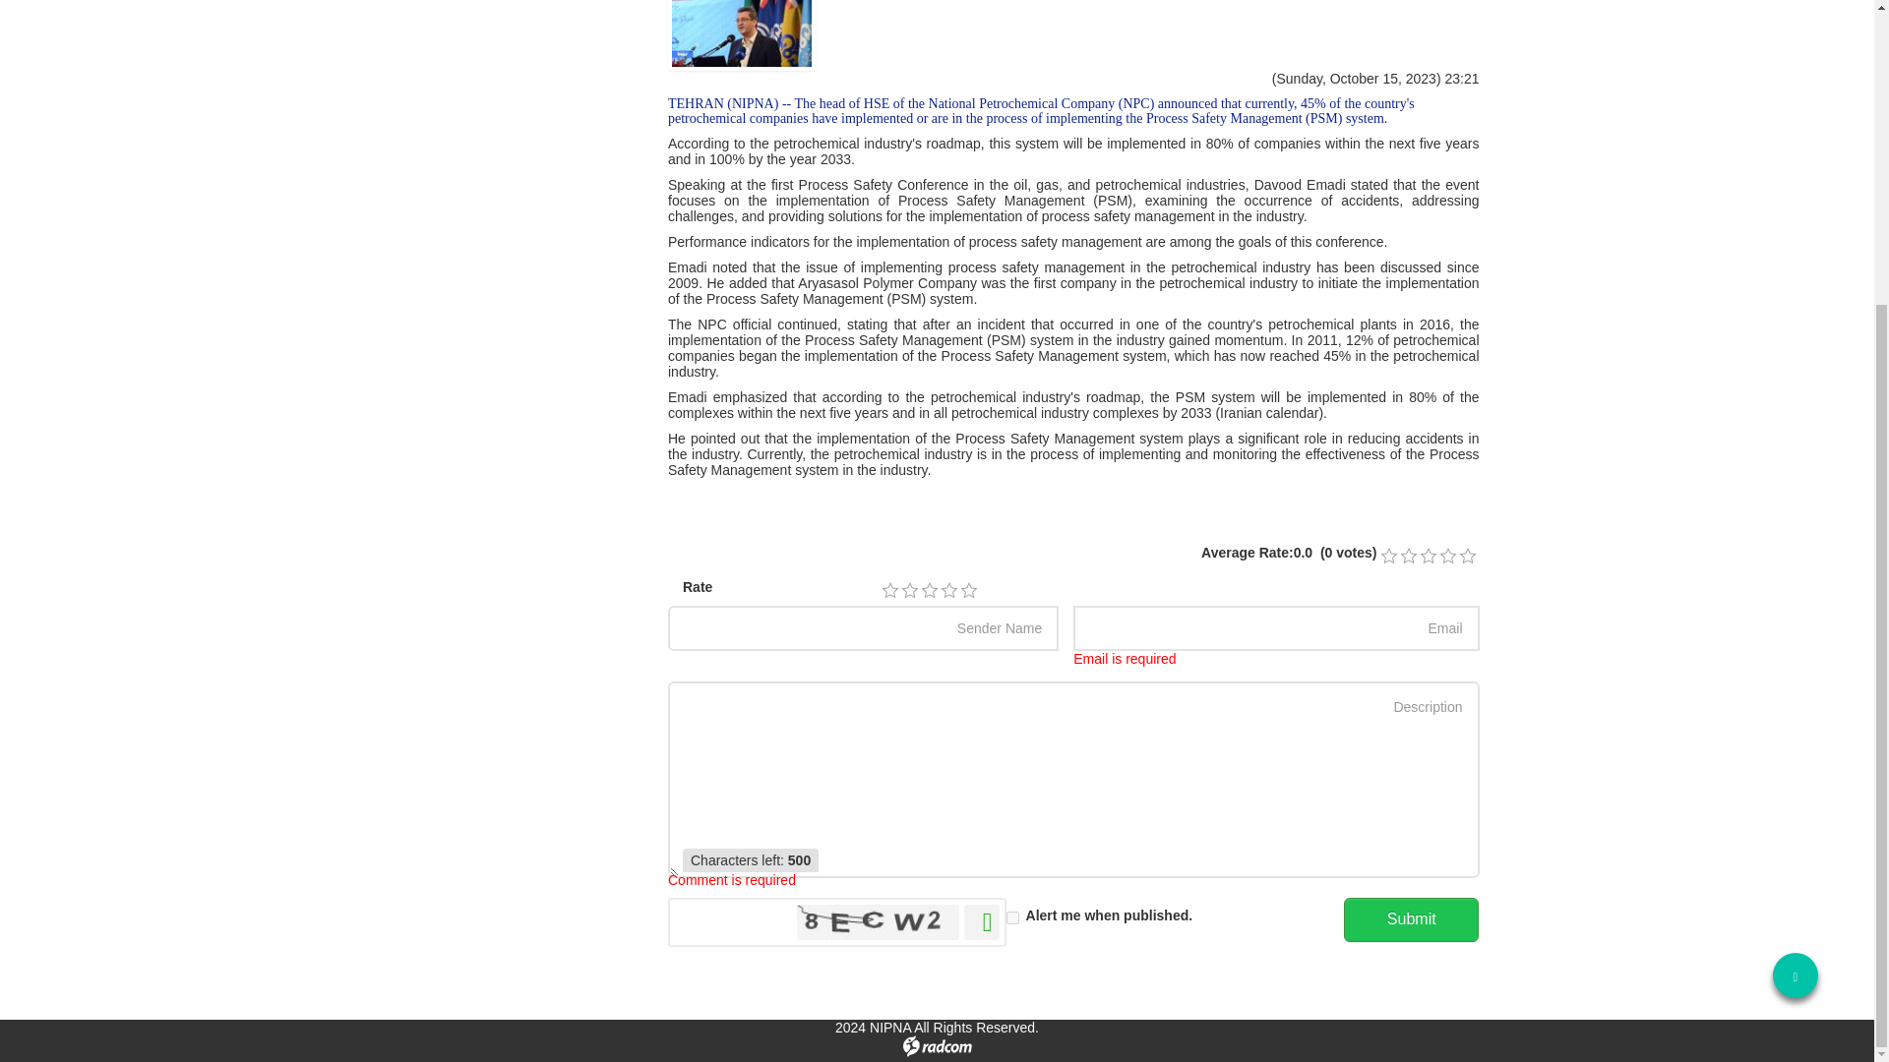 This screenshot has height=1062, width=1889. I want to click on 0, so click(1408, 557).